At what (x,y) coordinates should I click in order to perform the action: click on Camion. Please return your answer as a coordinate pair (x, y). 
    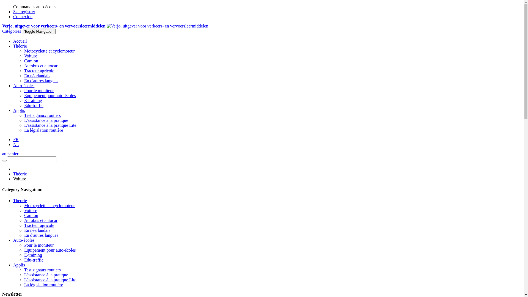
    Looking at the image, I should click on (31, 216).